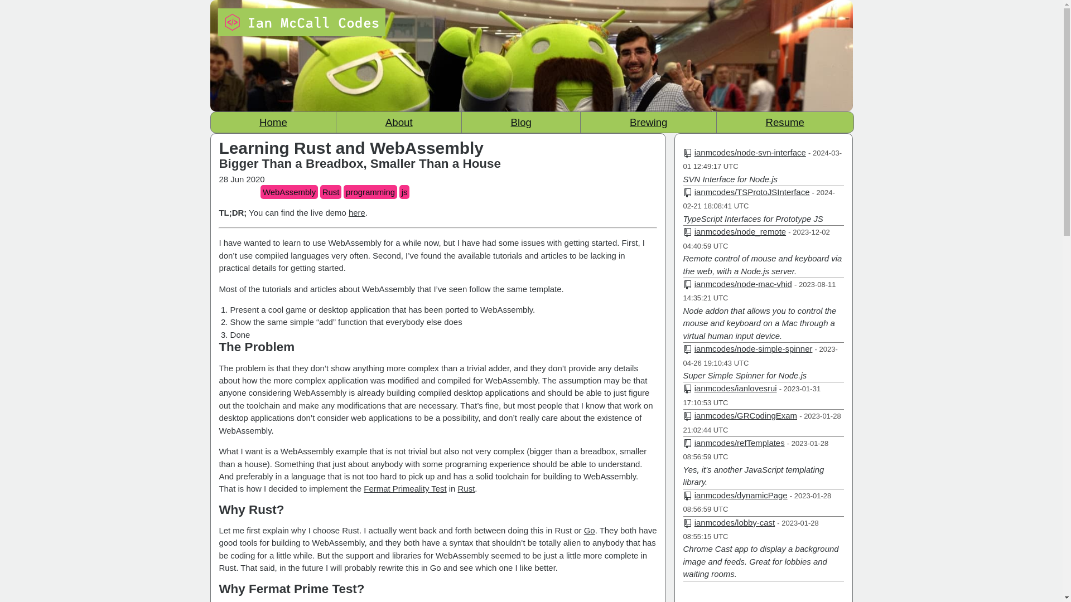 The height and width of the screenshot is (602, 1071). I want to click on Last updated, so click(760, 291).